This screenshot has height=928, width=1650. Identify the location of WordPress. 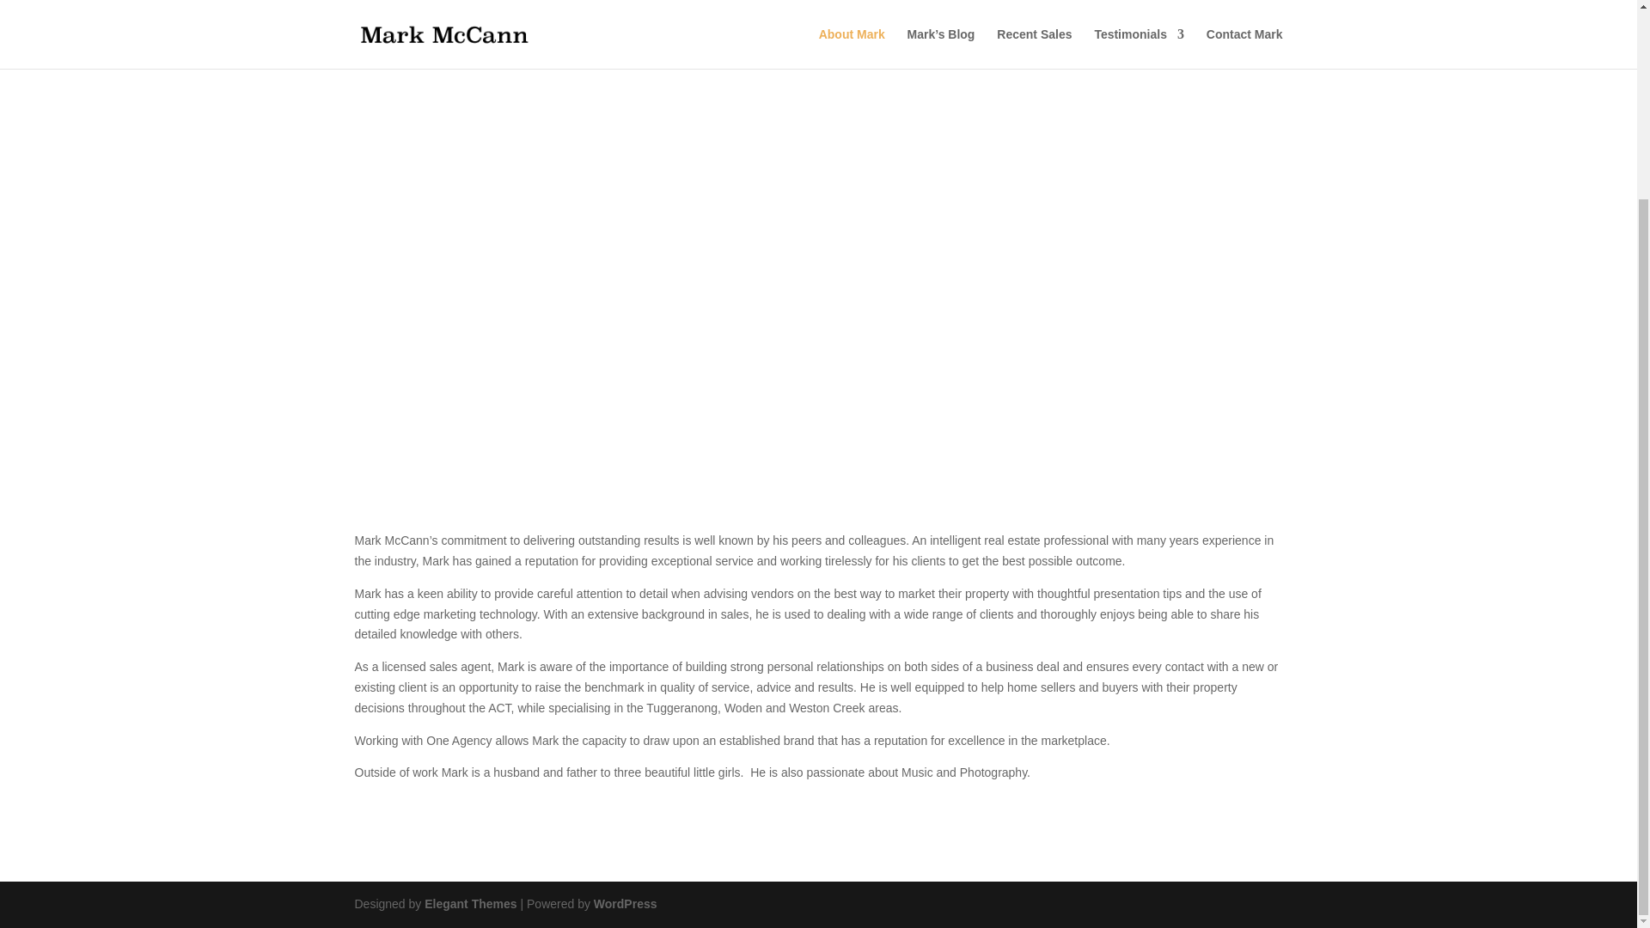
(626, 904).